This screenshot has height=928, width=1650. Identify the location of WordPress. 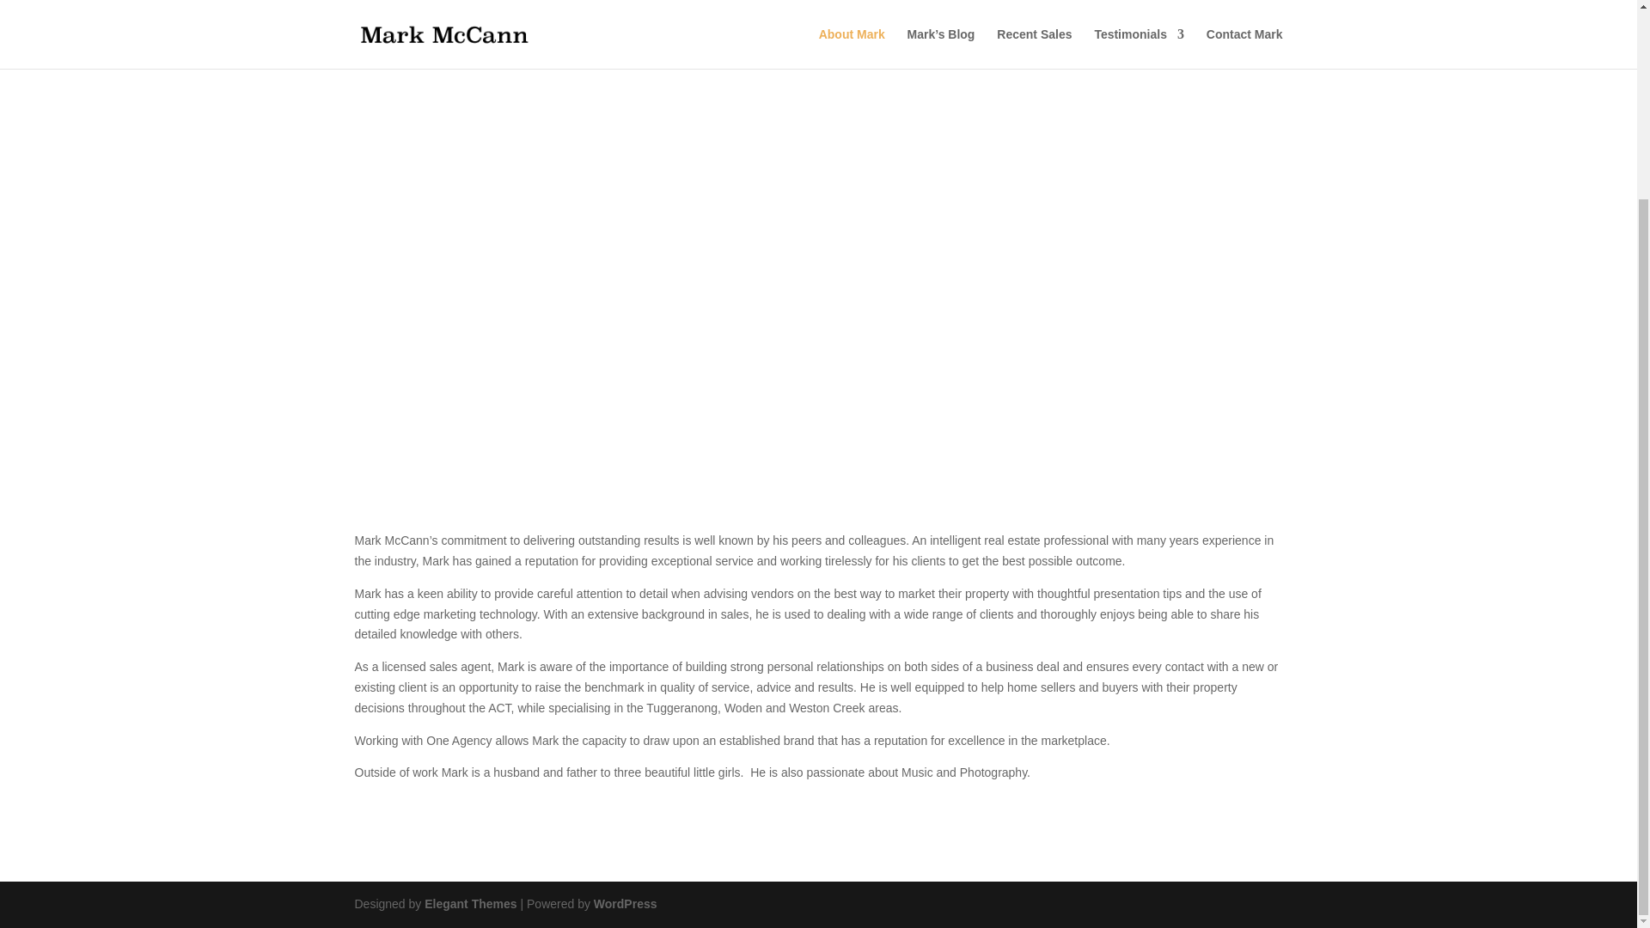
(626, 904).